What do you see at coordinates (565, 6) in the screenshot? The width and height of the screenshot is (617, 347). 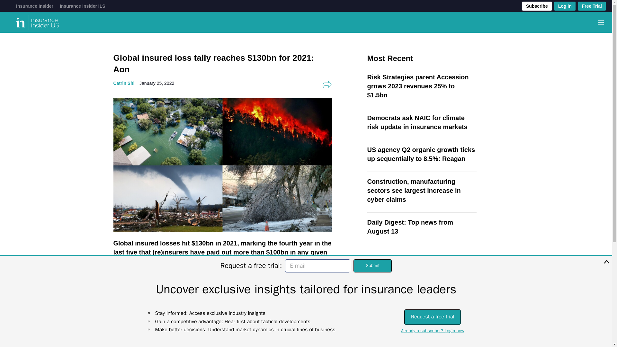 I see `Log in` at bounding box center [565, 6].